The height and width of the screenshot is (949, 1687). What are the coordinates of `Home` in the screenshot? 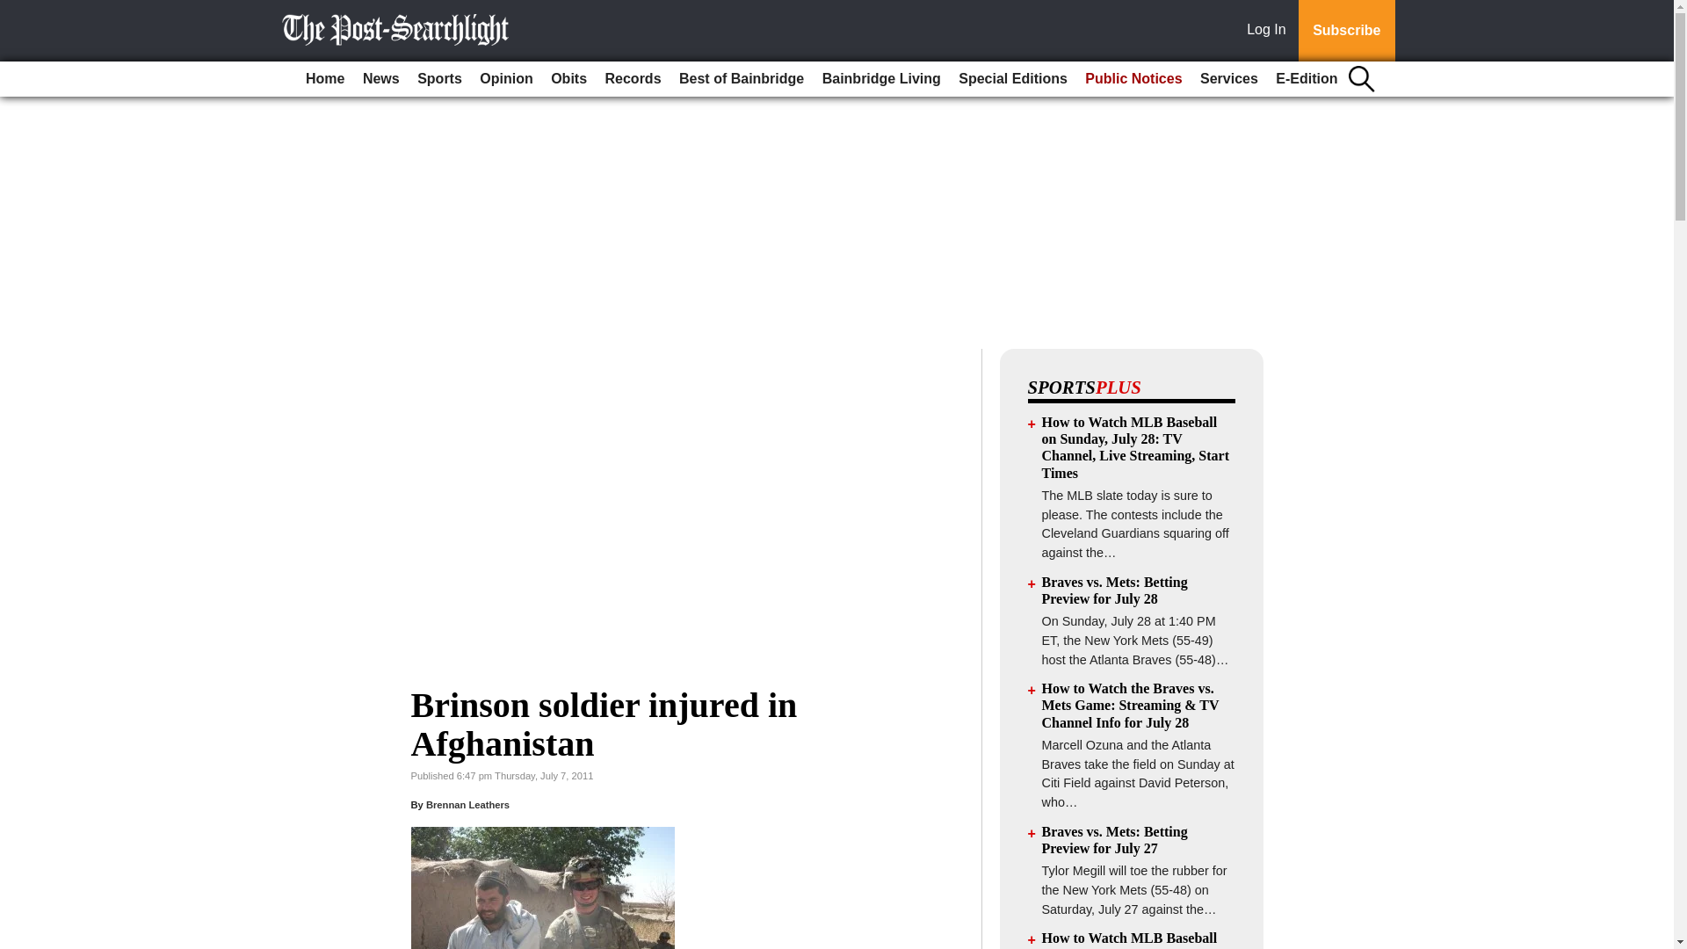 It's located at (324, 79).